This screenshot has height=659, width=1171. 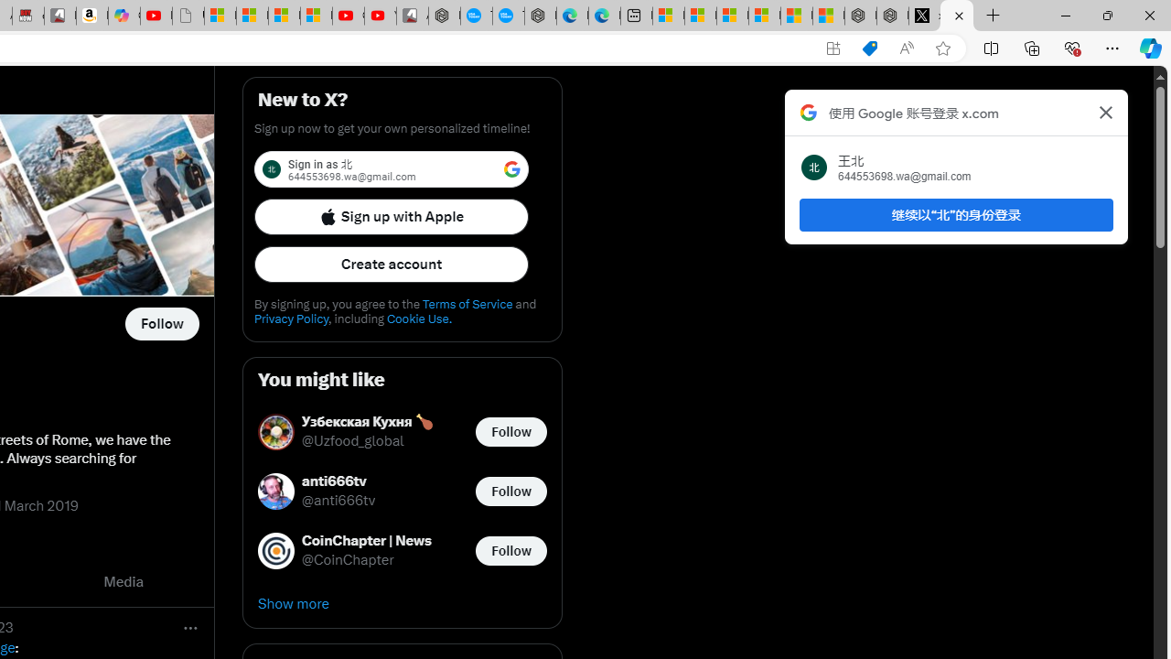 What do you see at coordinates (392, 216) in the screenshot?
I see `Sign up with Apple` at bounding box center [392, 216].